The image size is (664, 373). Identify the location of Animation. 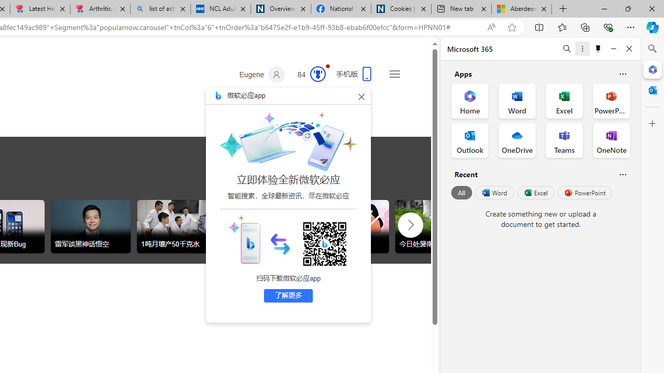
(328, 66).